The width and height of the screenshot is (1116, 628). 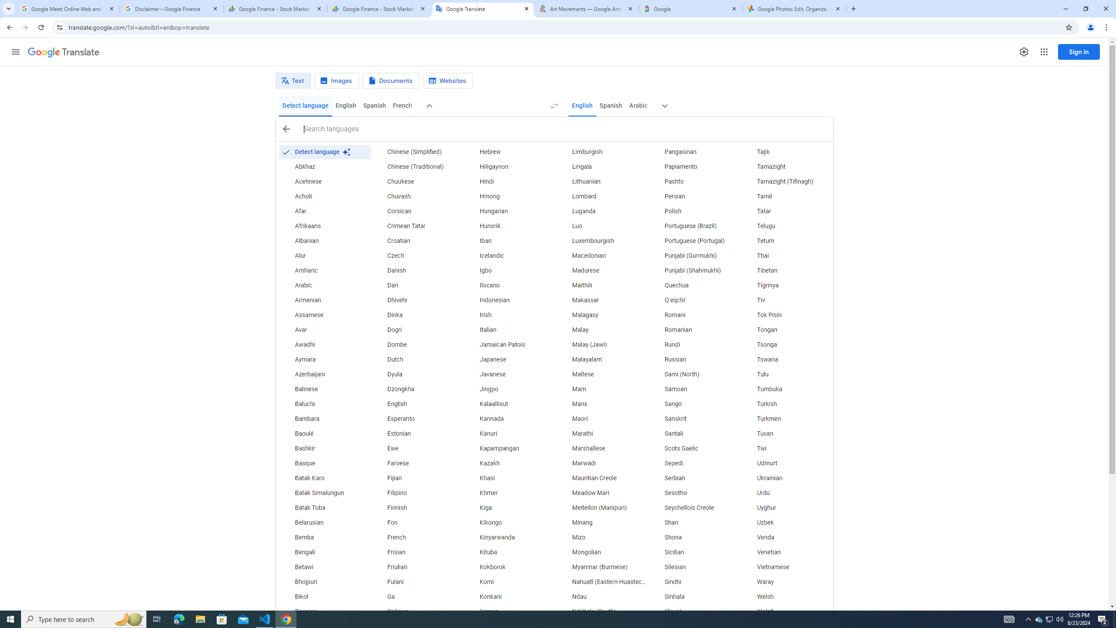 I want to click on Polish, so click(x=694, y=212).